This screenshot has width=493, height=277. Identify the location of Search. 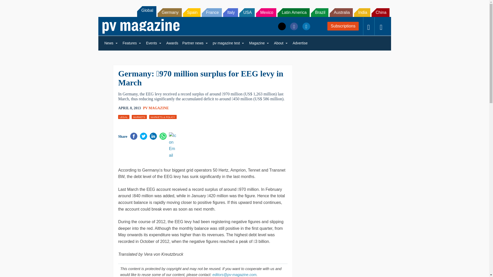
(11, 5).